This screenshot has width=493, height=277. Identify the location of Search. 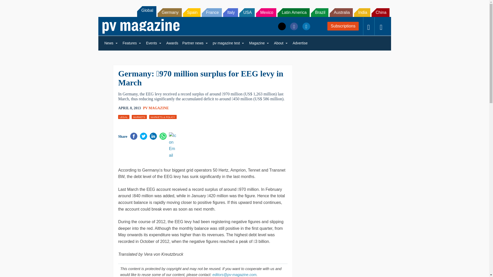
(11, 5).